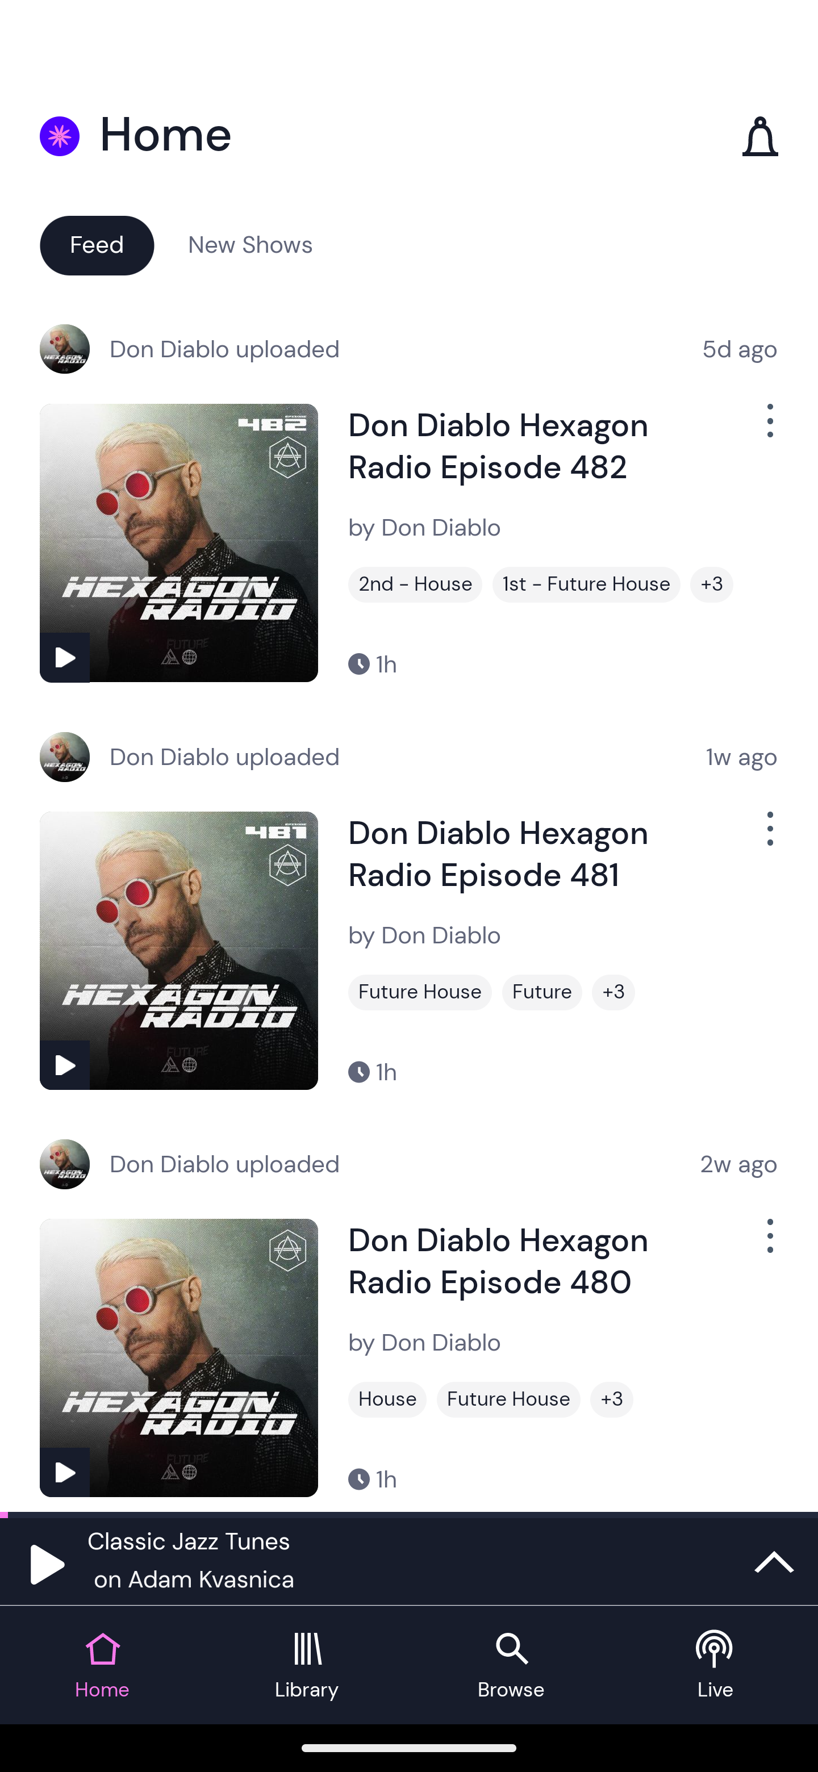 The height and width of the screenshot is (1772, 818). Describe the element at coordinates (387, 1399) in the screenshot. I see `House` at that location.